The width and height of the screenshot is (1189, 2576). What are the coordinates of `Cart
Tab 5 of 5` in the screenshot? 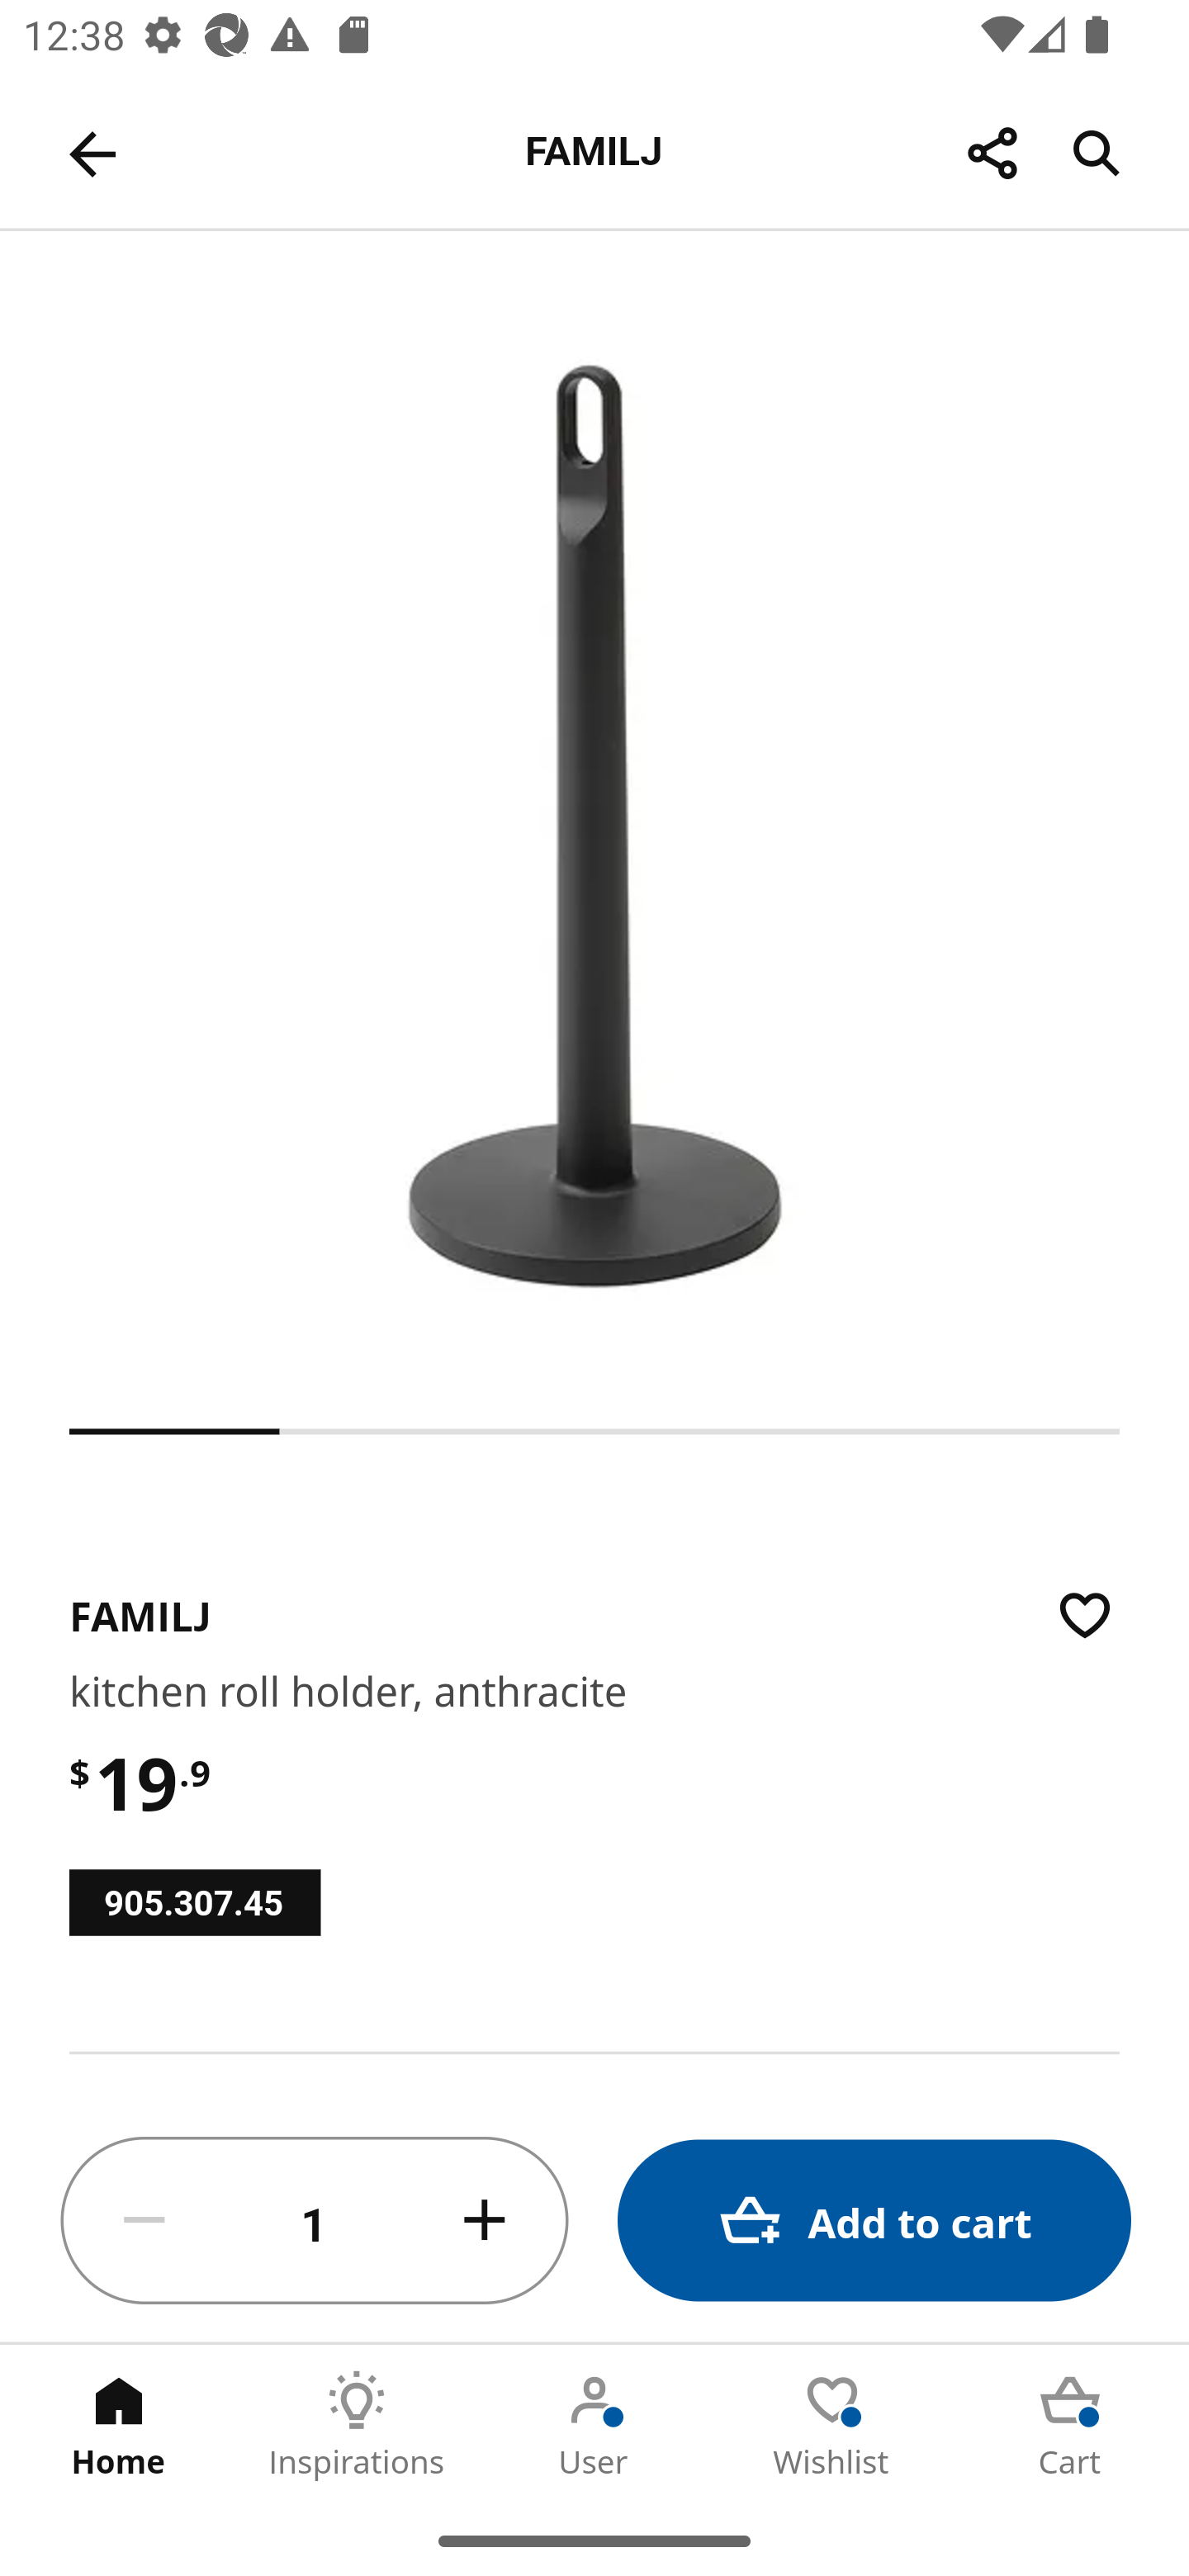 It's located at (1070, 2425).